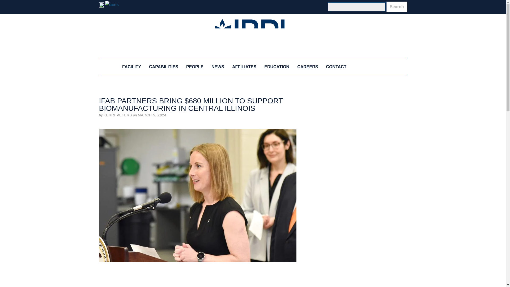 This screenshot has width=510, height=287. I want to click on CONTACT, so click(336, 67).